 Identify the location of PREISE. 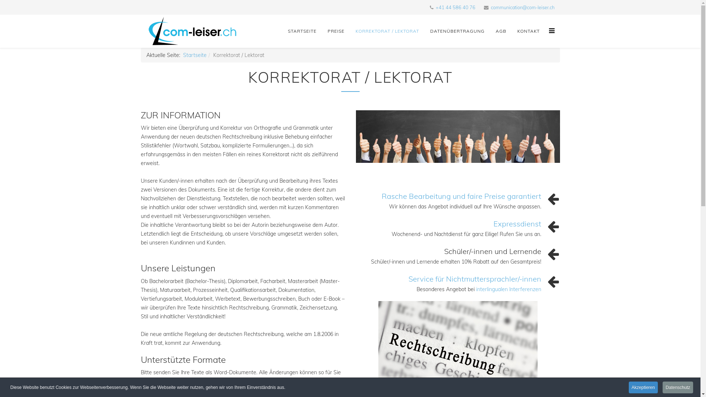
(336, 31).